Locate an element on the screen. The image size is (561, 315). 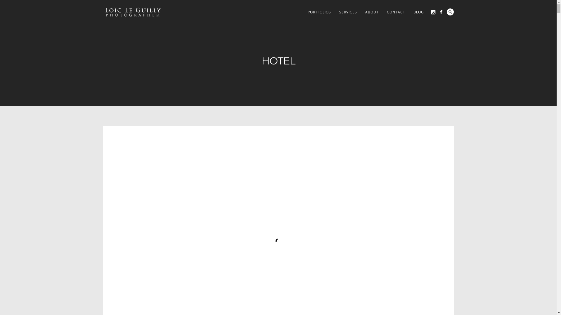
CONTACT is located at coordinates (396, 12).